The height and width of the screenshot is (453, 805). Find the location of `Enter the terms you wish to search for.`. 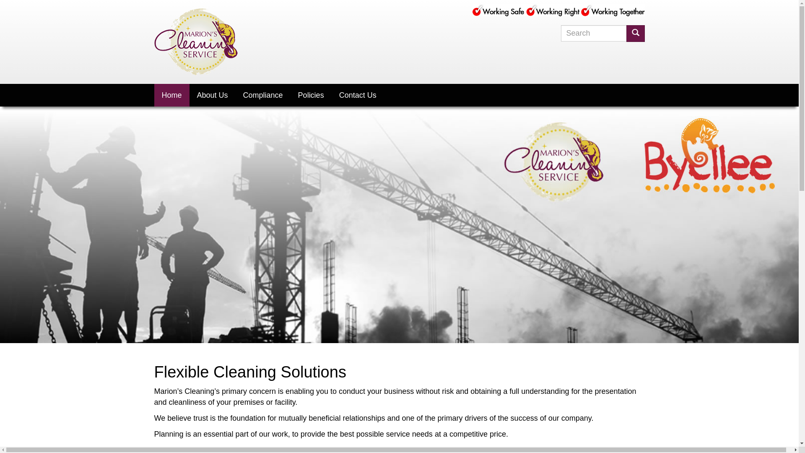

Enter the terms you wish to search for. is located at coordinates (594, 34).